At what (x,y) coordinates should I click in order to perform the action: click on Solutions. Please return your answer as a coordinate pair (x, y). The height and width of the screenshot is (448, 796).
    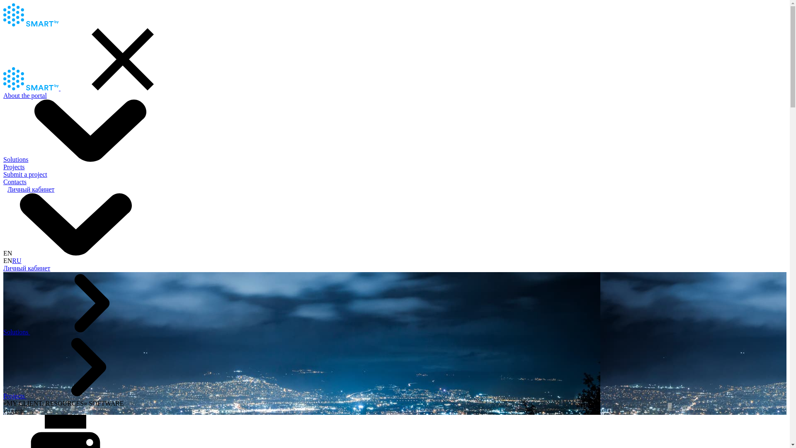
    Looking at the image, I should click on (17, 332).